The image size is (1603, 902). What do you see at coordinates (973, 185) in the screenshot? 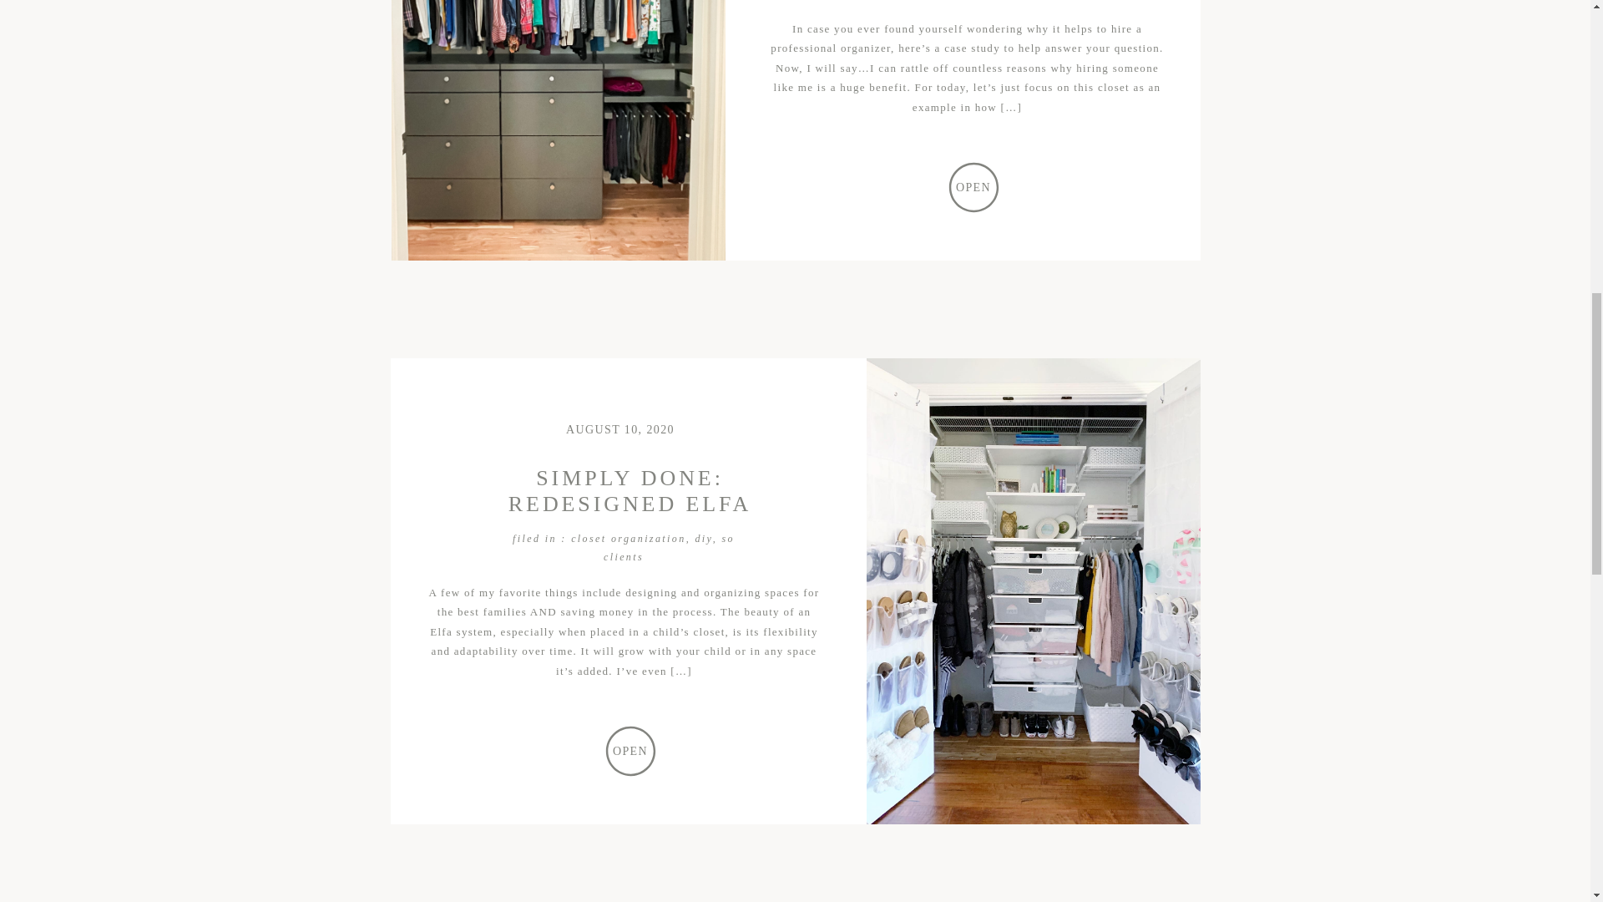
I see `OPEN` at bounding box center [973, 185].